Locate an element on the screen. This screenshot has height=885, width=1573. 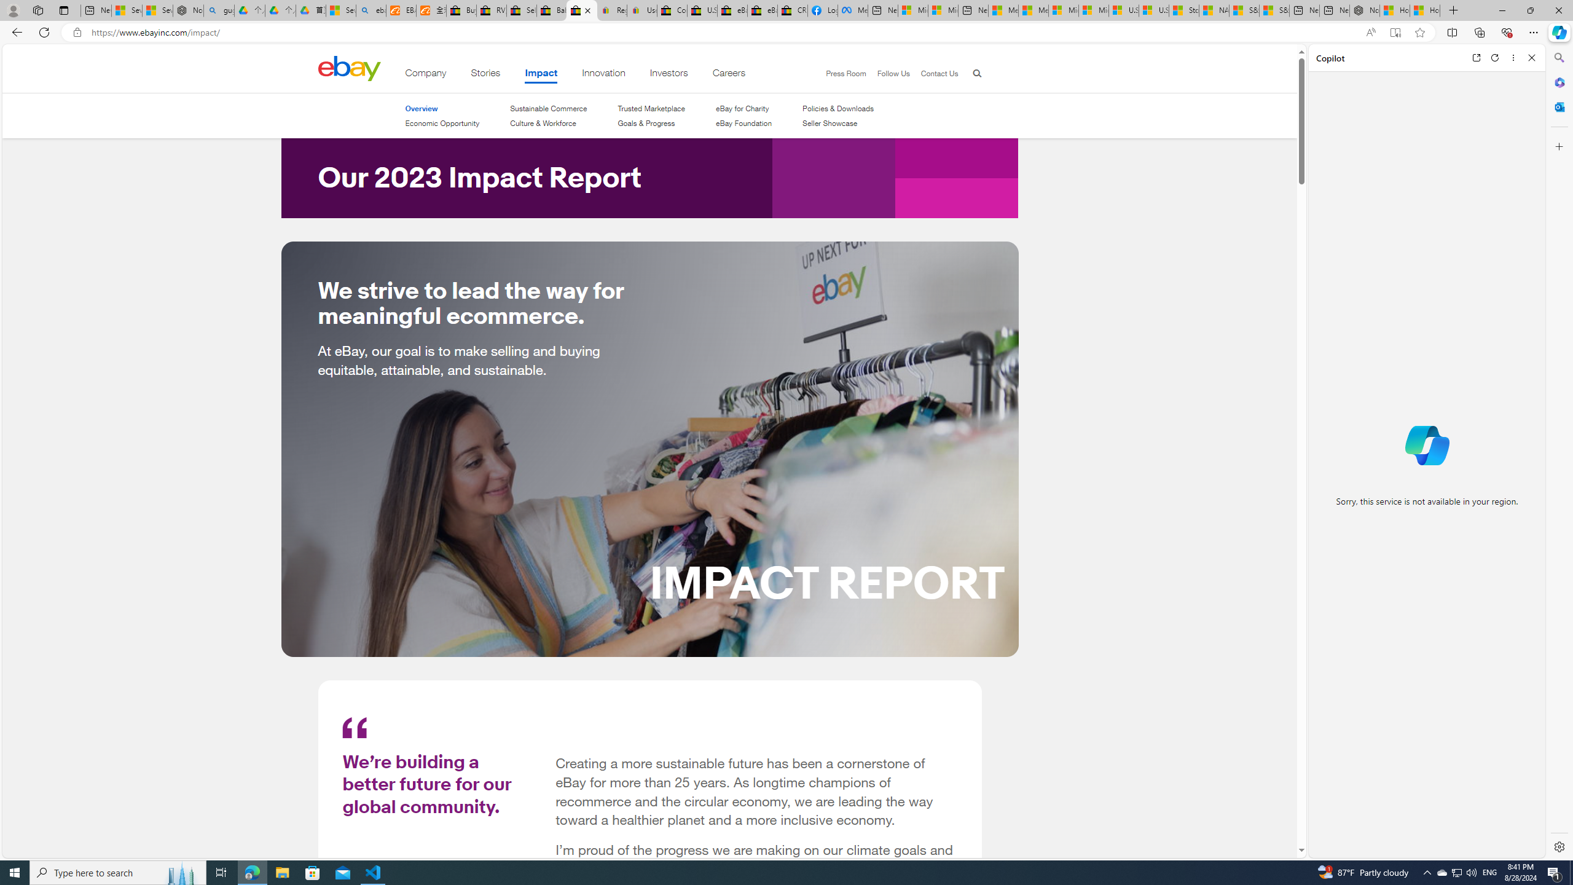
Investors is located at coordinates (669, 75).